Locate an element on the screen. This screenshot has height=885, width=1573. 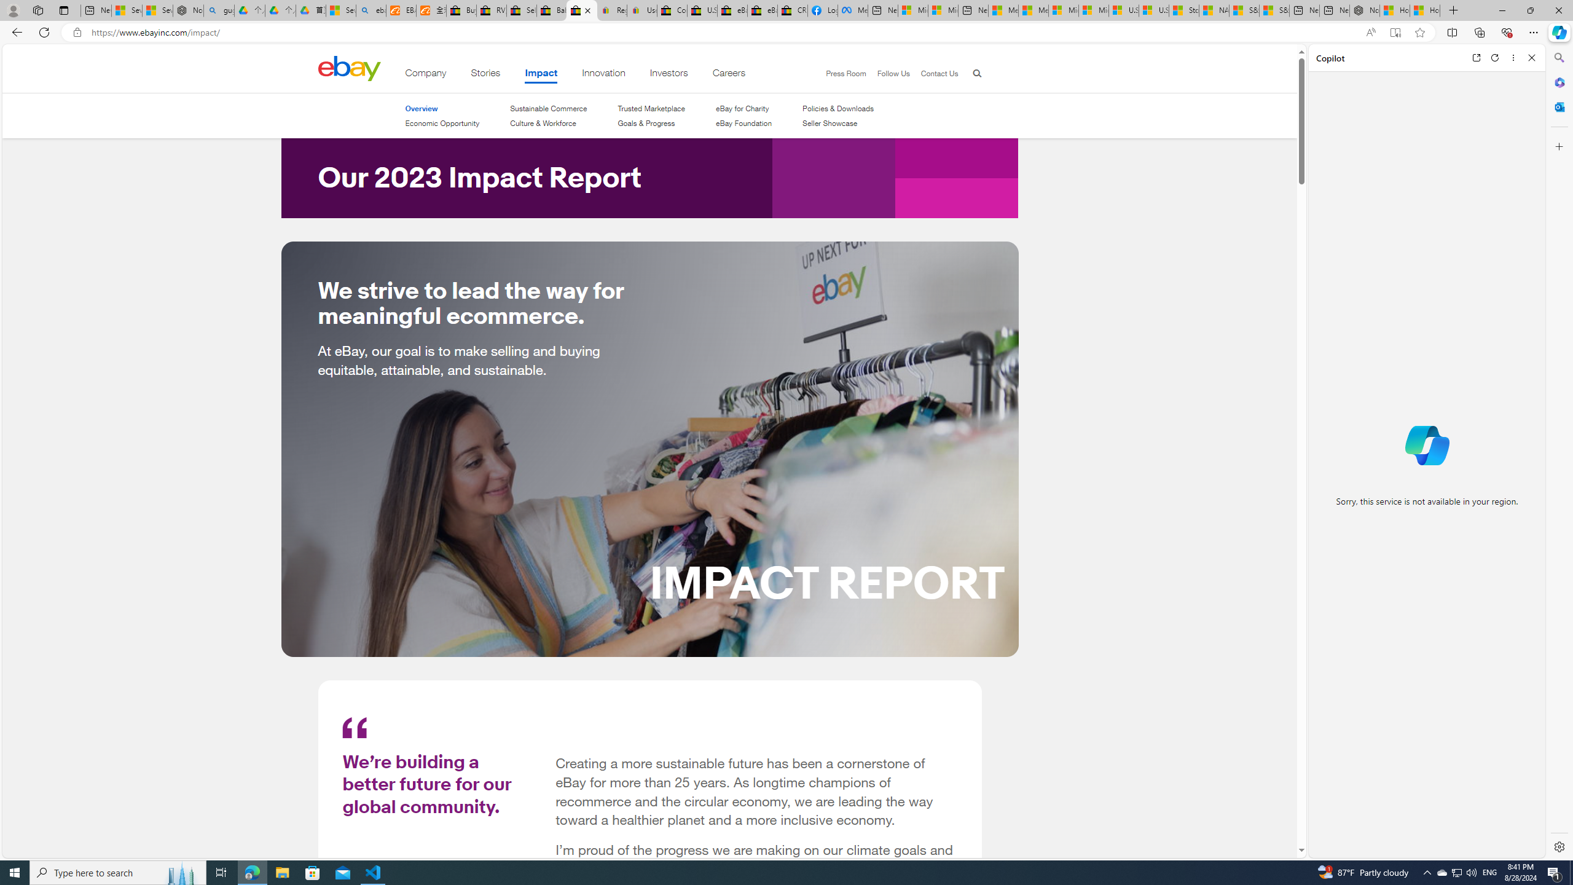
Investors is located at coordinates (669, 75).